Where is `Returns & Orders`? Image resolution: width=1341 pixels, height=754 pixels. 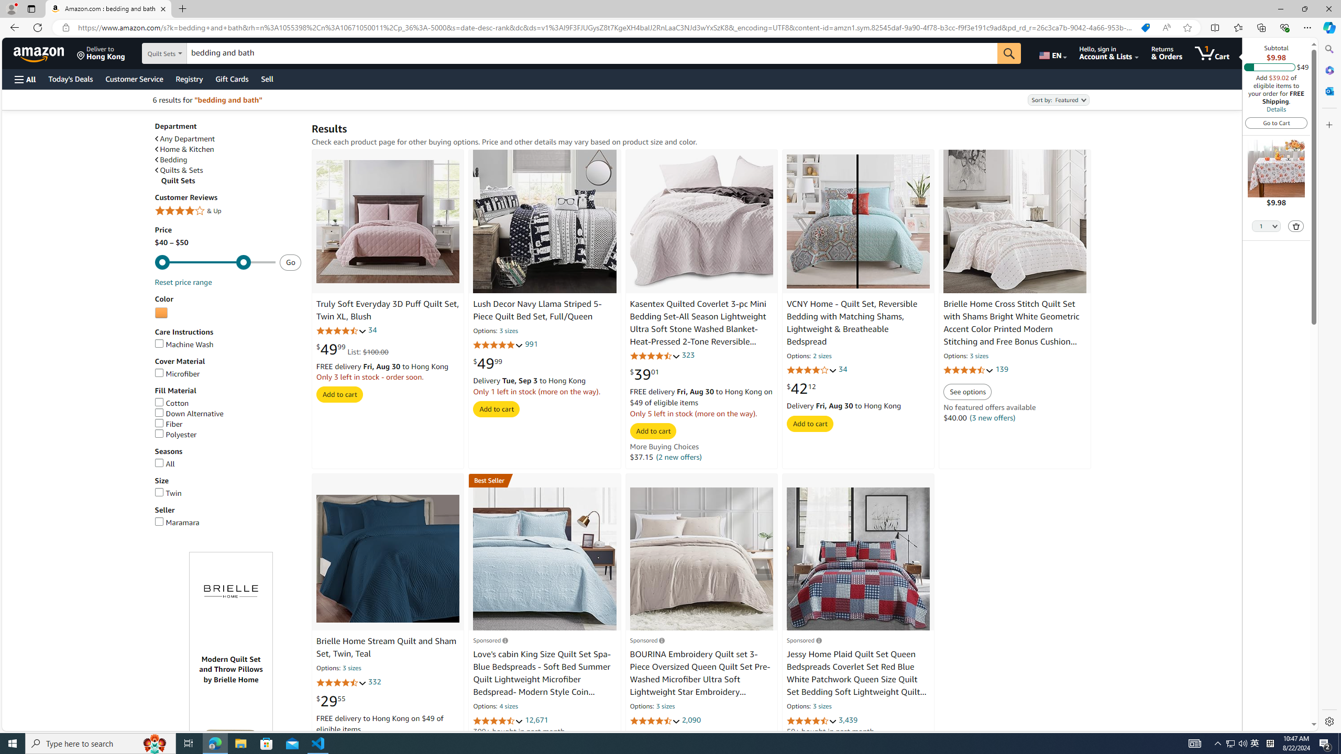 Returns & Orders is located at coordinates (1166, 53).